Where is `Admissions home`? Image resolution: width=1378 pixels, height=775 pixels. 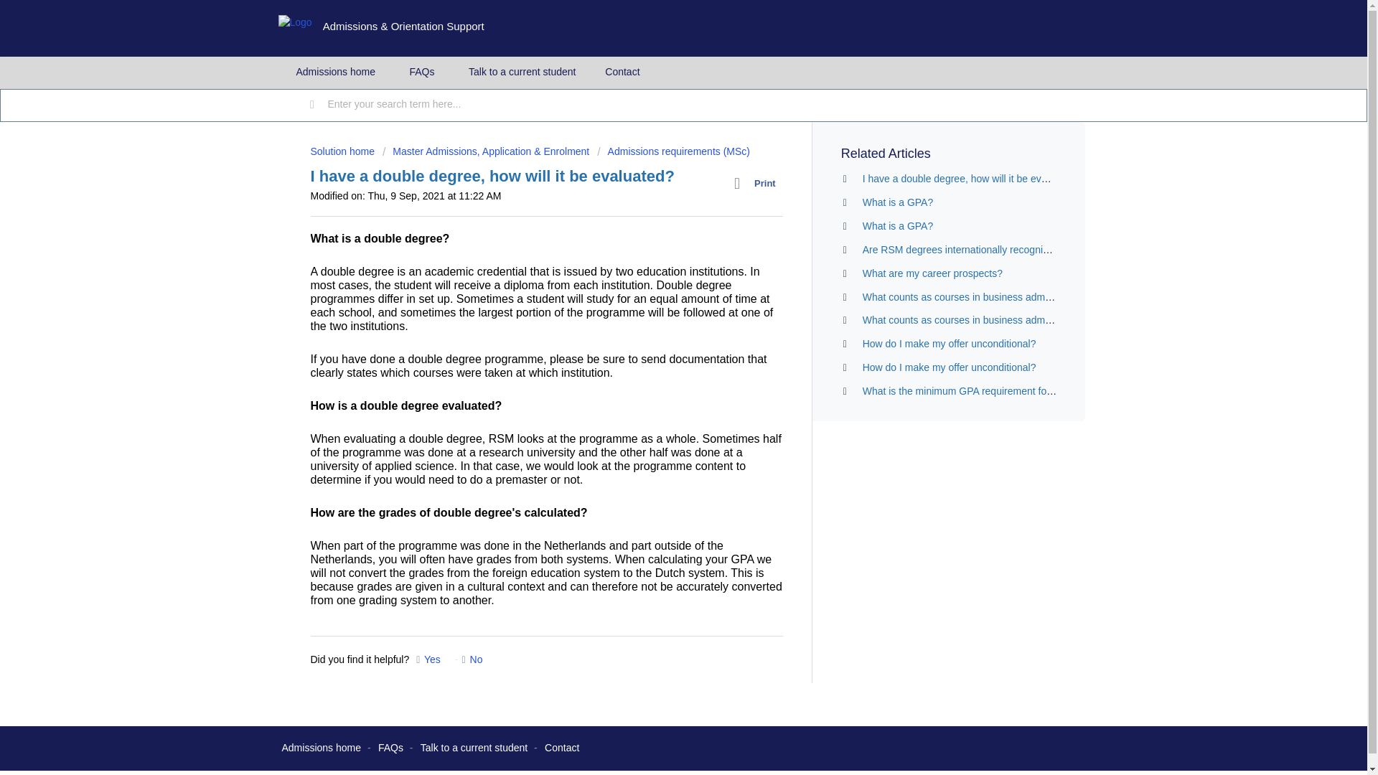
Admissions home is located at coordinates (335, 72).